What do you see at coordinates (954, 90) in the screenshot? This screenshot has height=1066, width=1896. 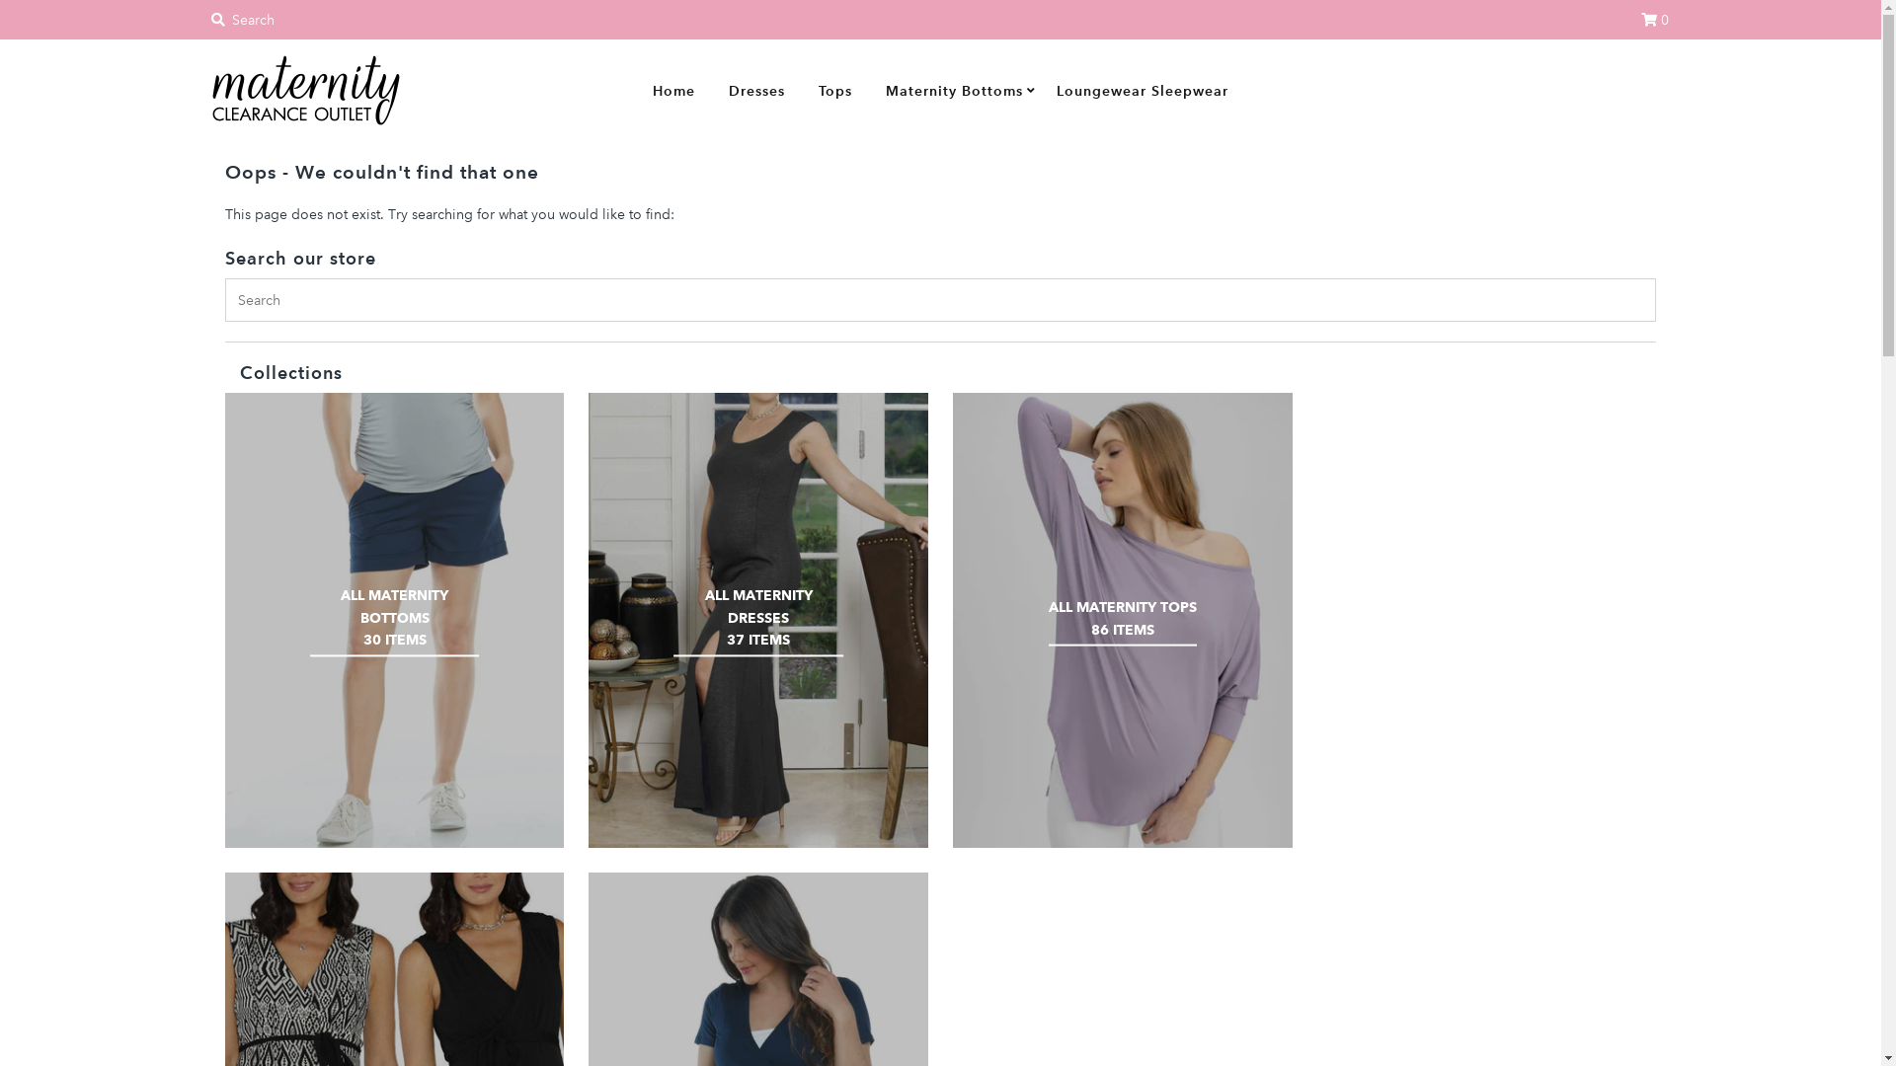 I see `Maternity Bottoms` at bounding box center [954, 90].